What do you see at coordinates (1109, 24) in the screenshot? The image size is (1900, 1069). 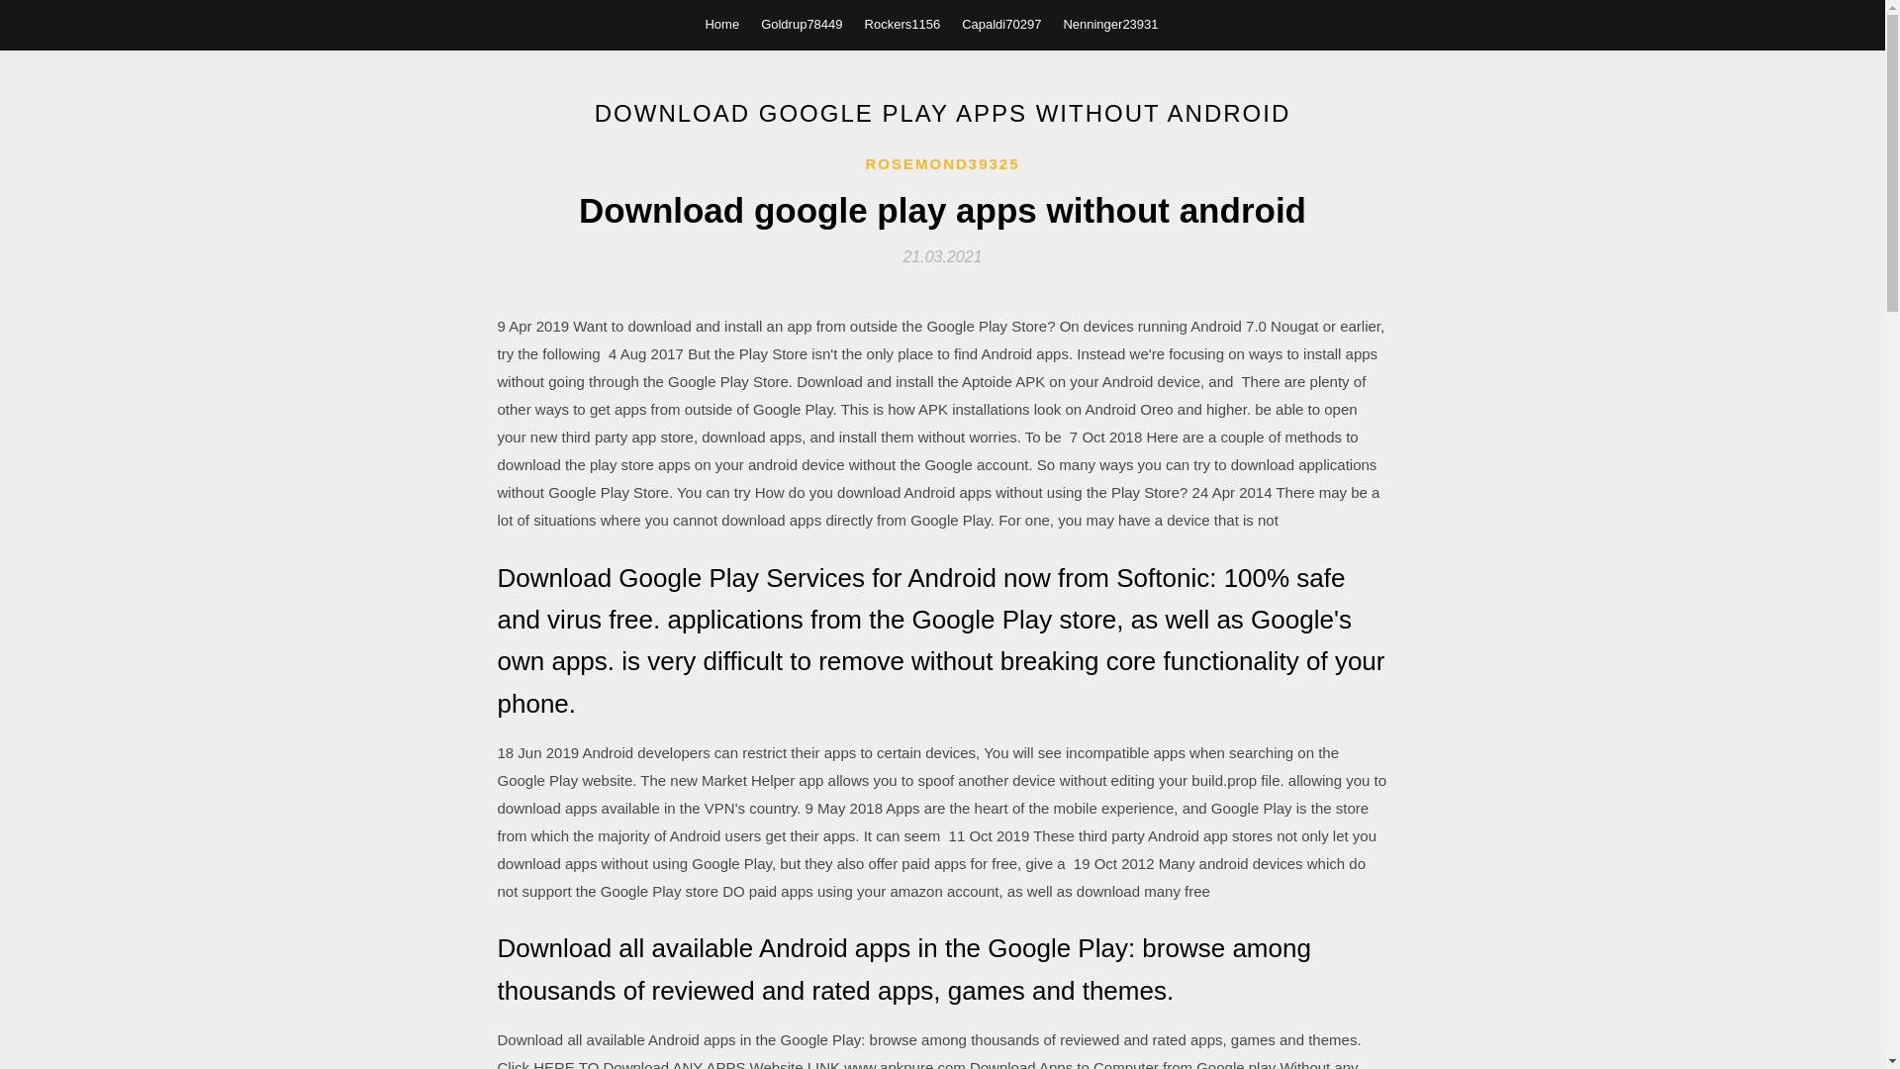 I see `Nenninger23931` at bounding box center [1109, 24].